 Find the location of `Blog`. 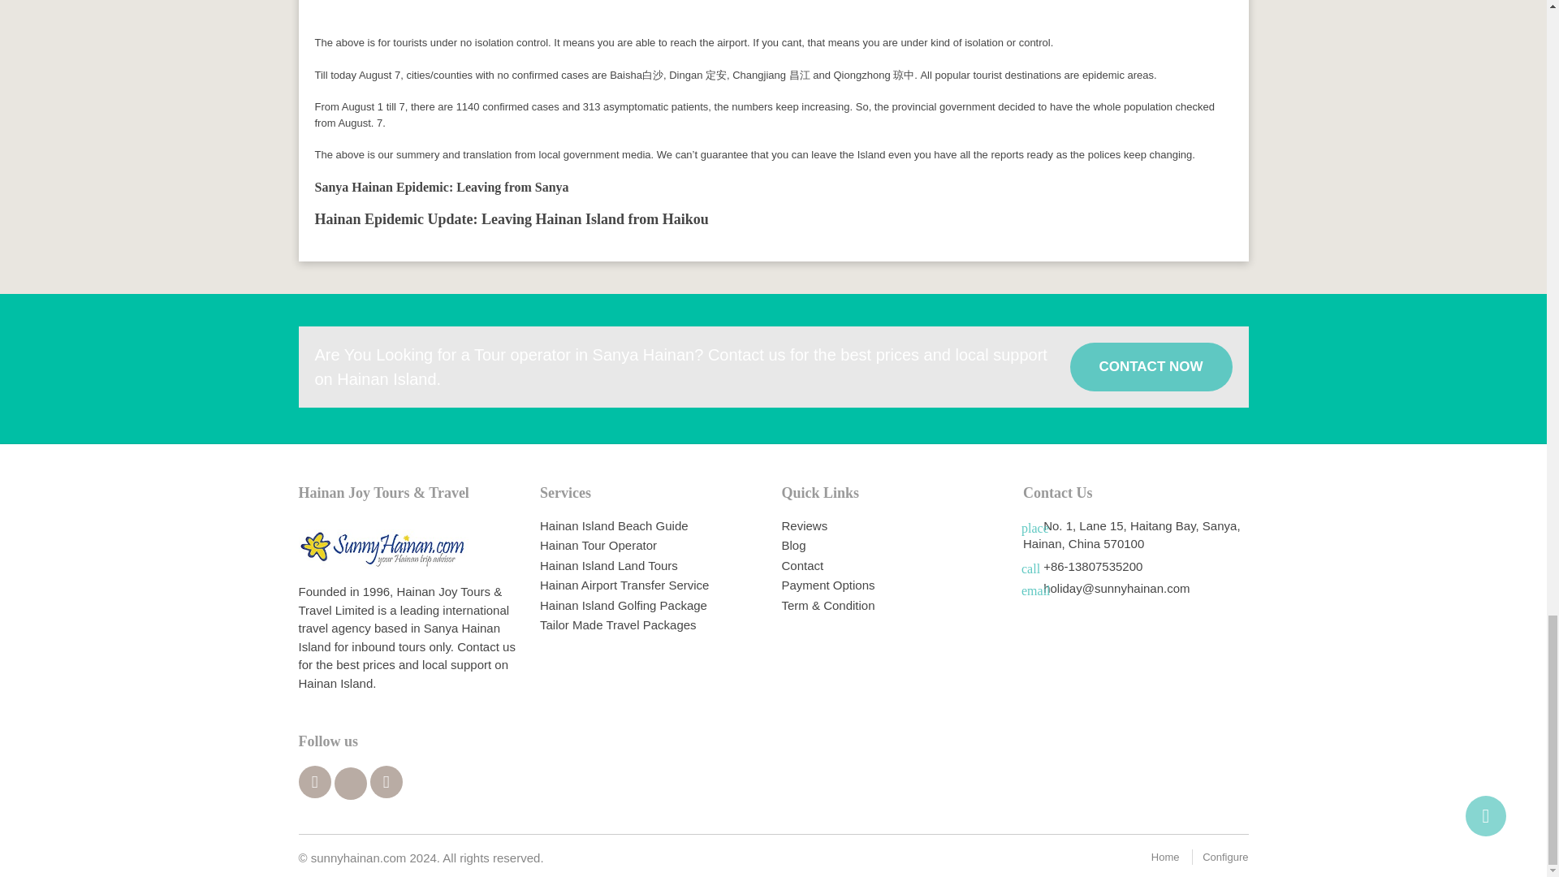

Blog is located at coordinates (792, 546).